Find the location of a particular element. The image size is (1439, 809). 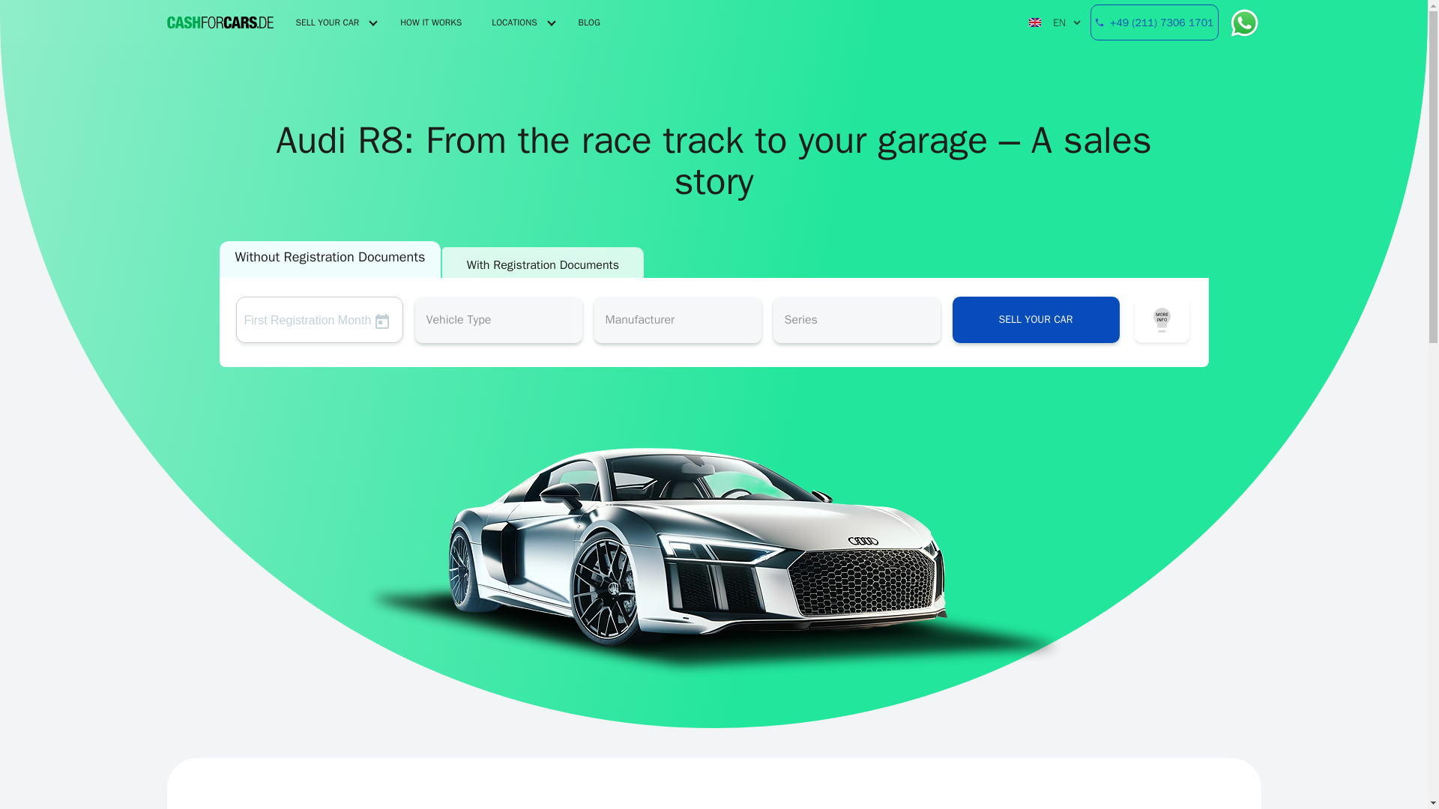

LOCATIONS is located at coordinates (514, 22).